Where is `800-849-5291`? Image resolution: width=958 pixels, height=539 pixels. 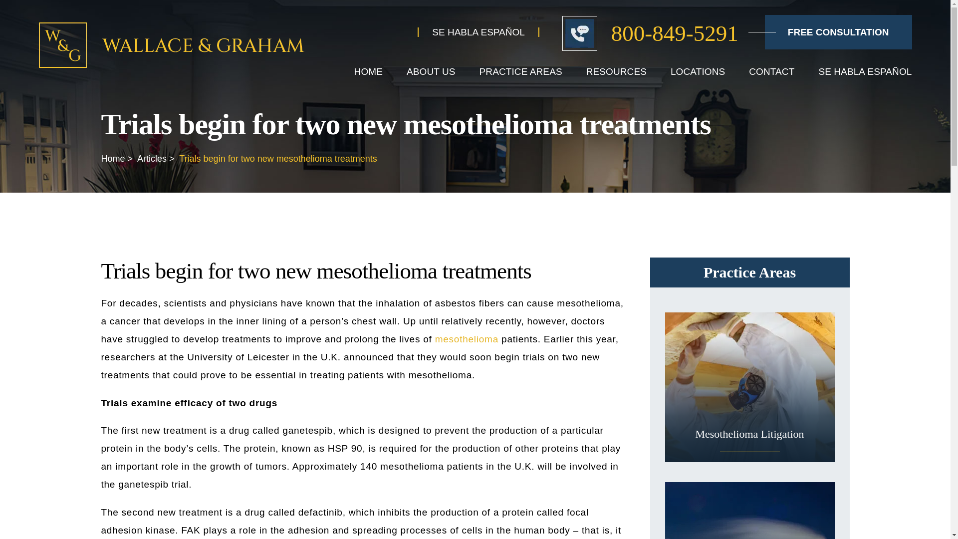 800-849-5291 is located at coordinates (651, 32).